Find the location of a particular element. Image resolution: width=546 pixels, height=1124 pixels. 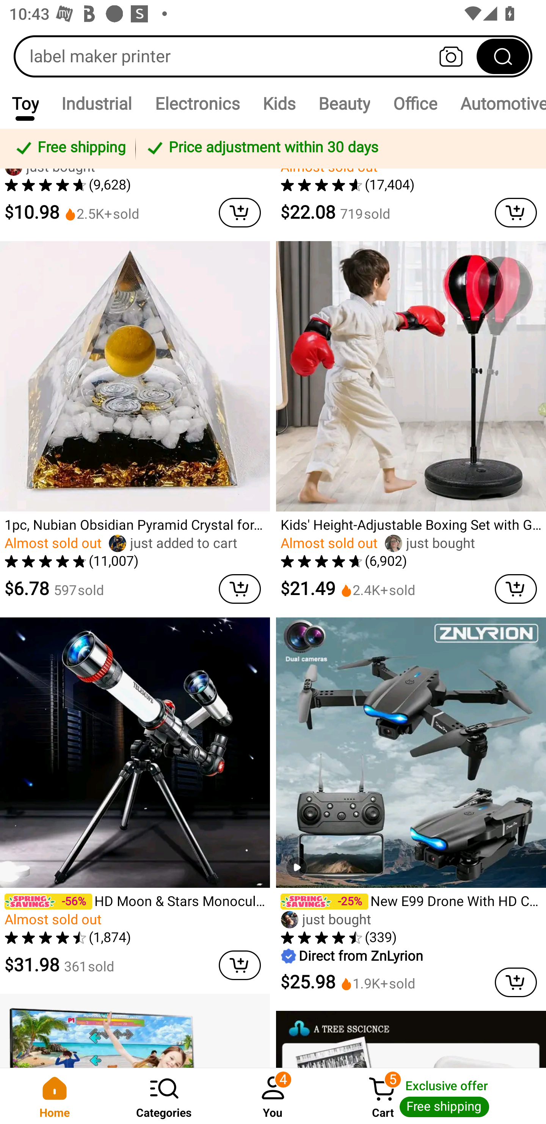

Industrial is located at coordinates (96, 103).